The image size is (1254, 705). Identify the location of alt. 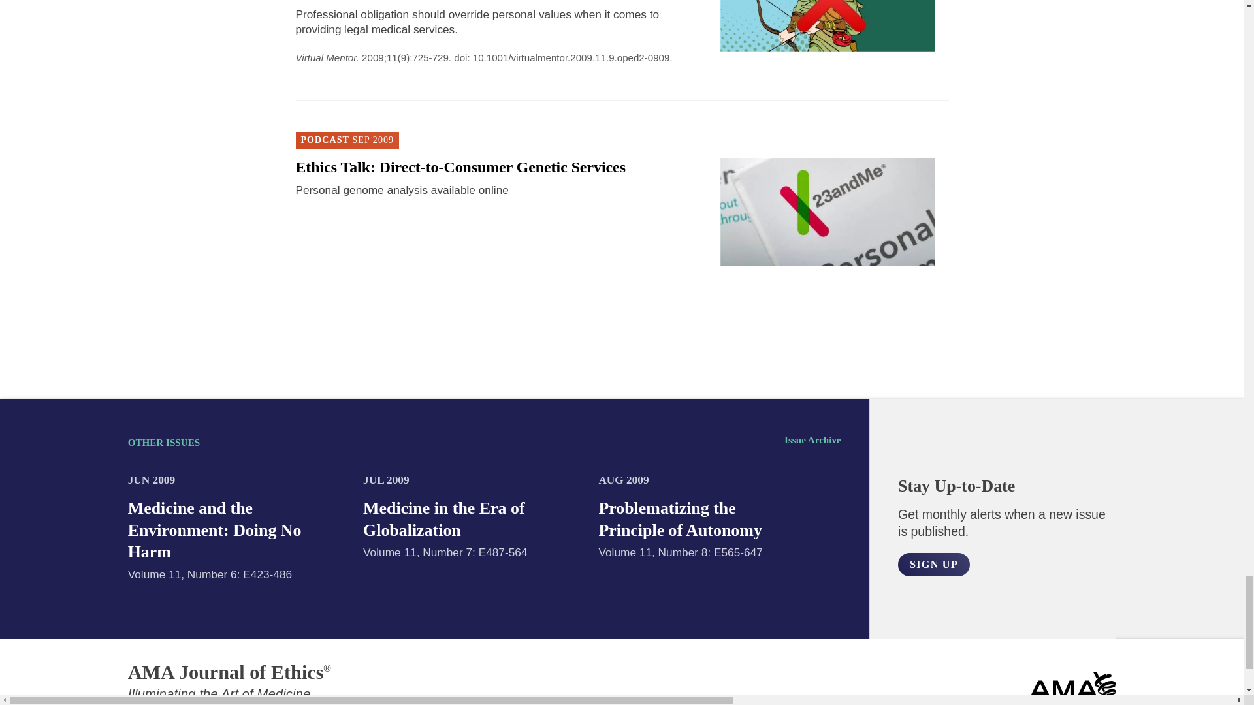
(933, 564).